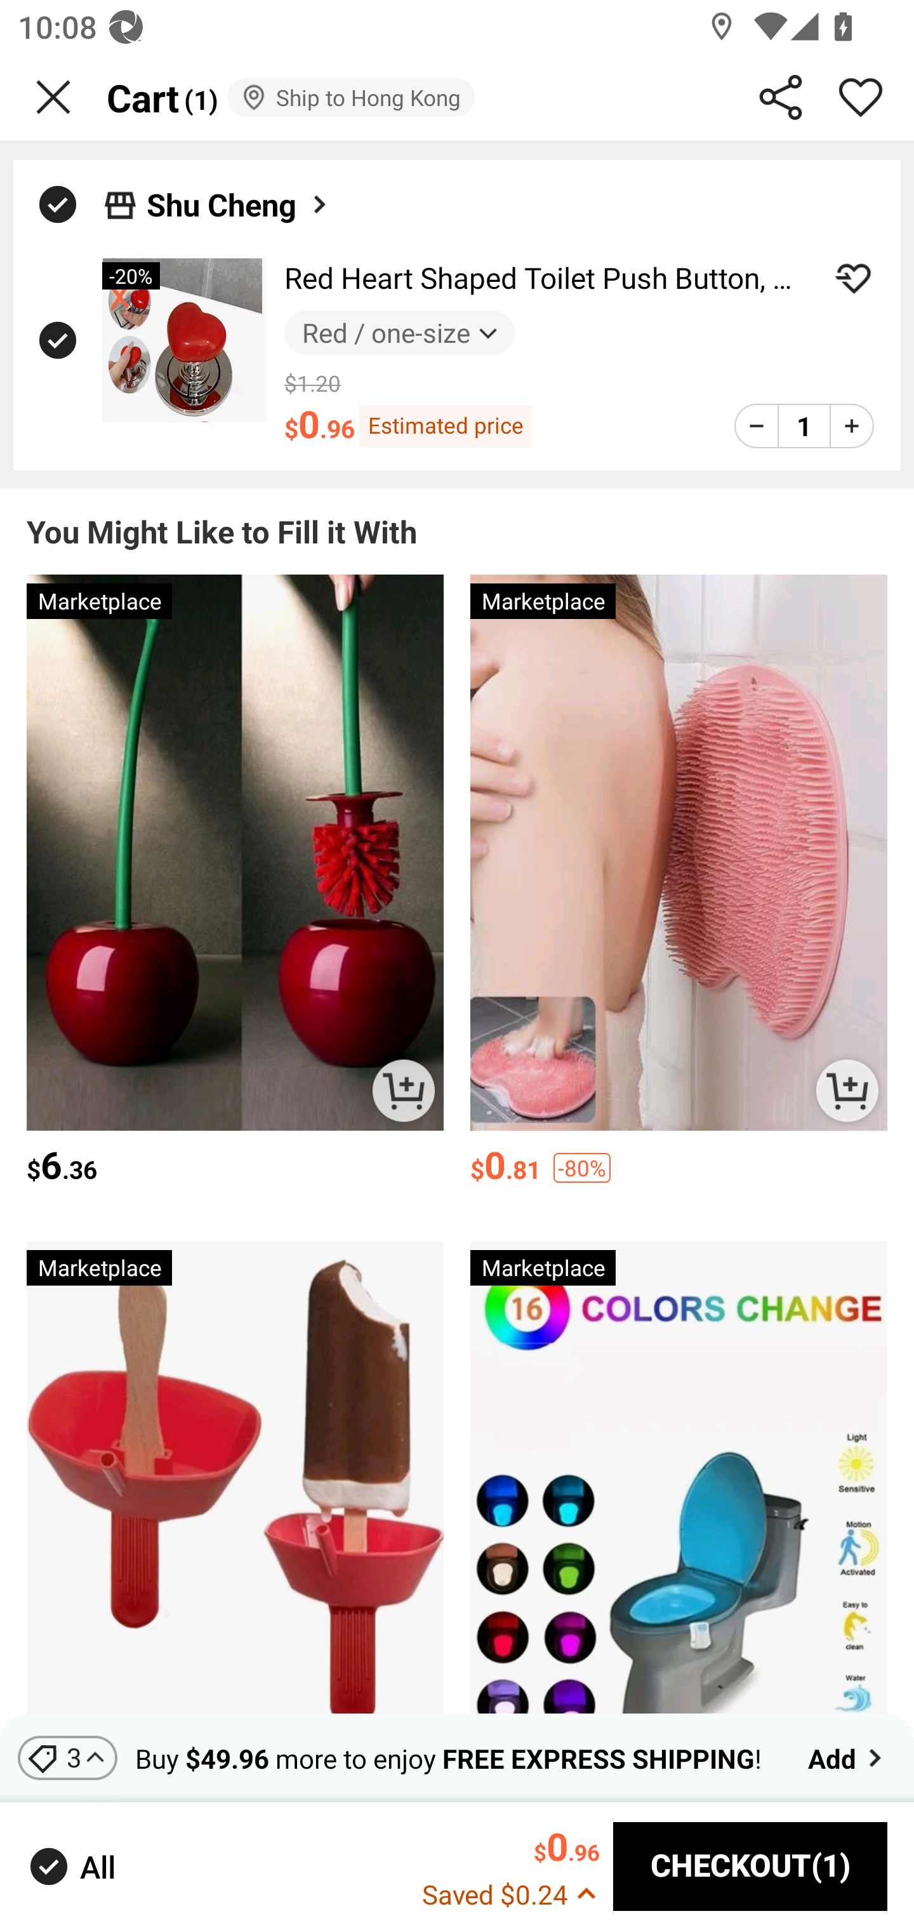  Describe the element at coordinates (781, 97) in the screenshot. I see `Share` at that location.